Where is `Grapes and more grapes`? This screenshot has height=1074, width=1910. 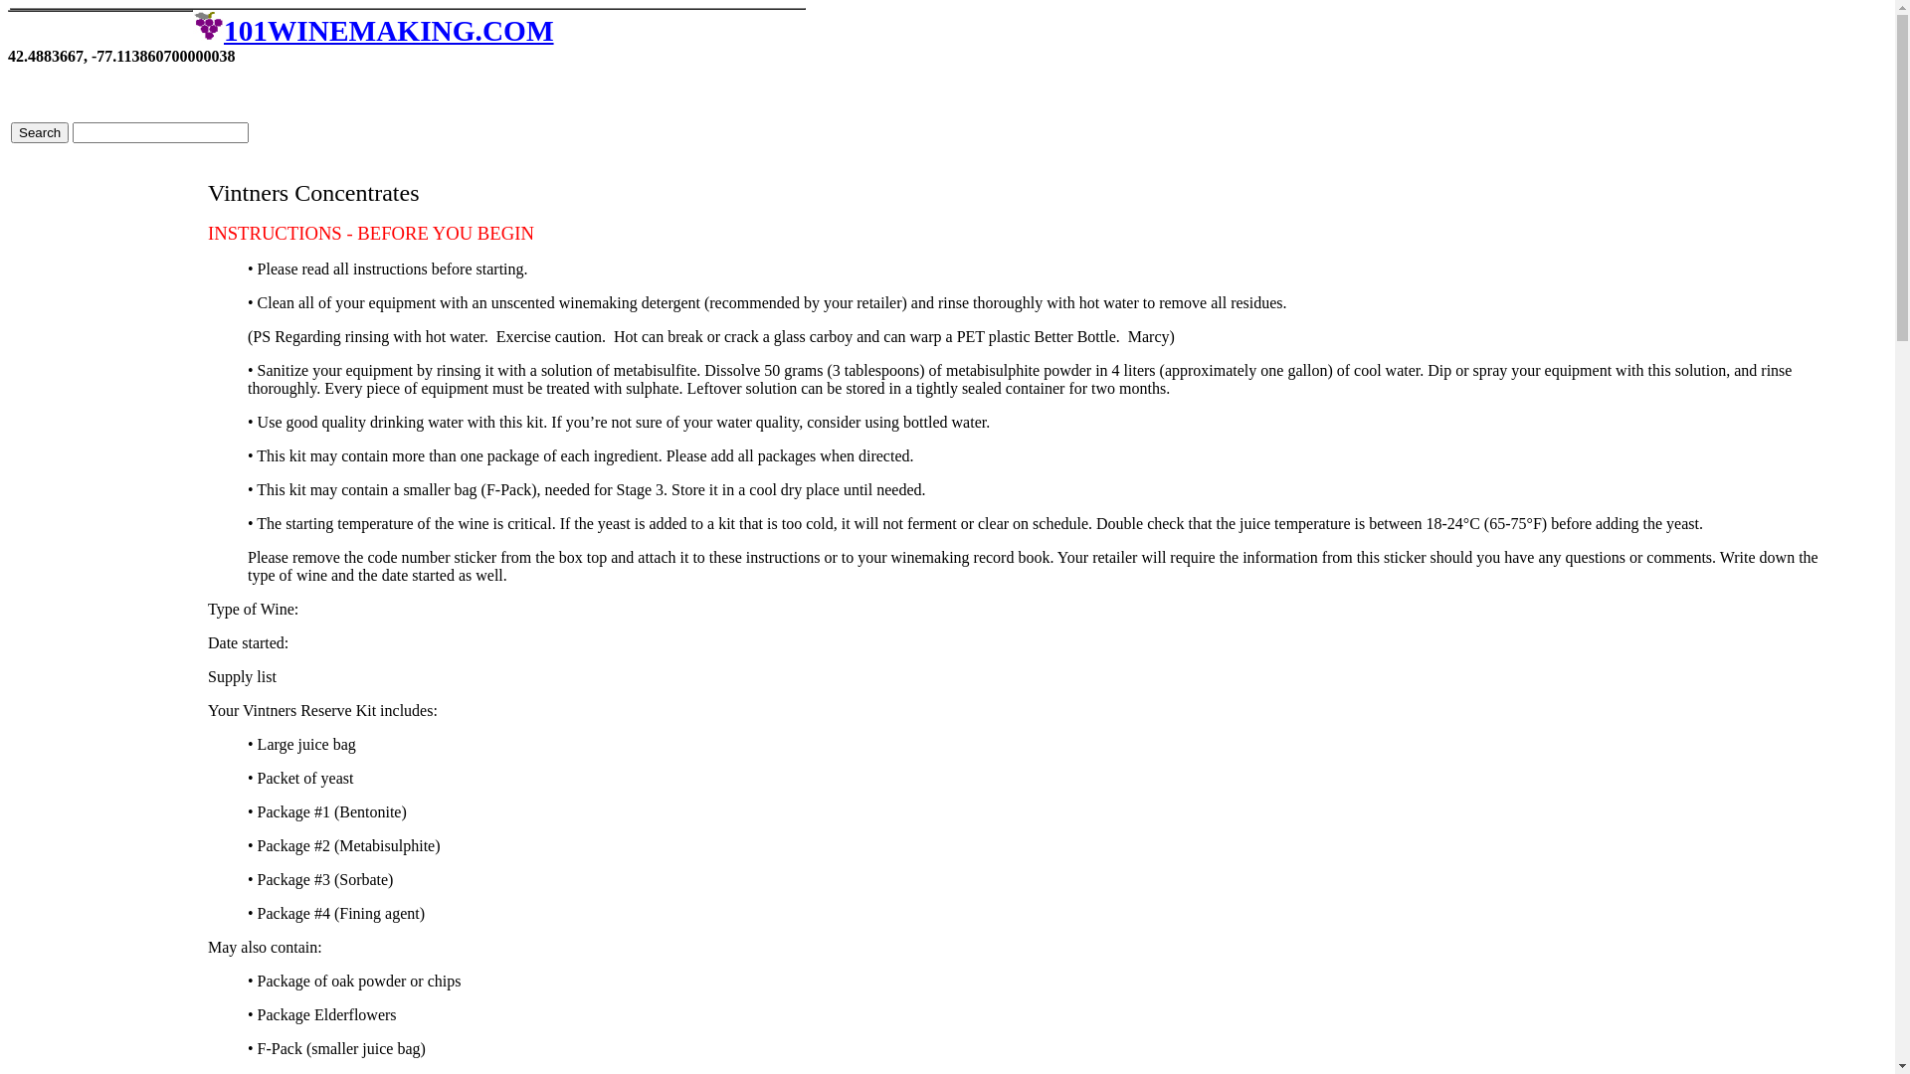 Grapes and more grapes is located at coordinates (209, 26).